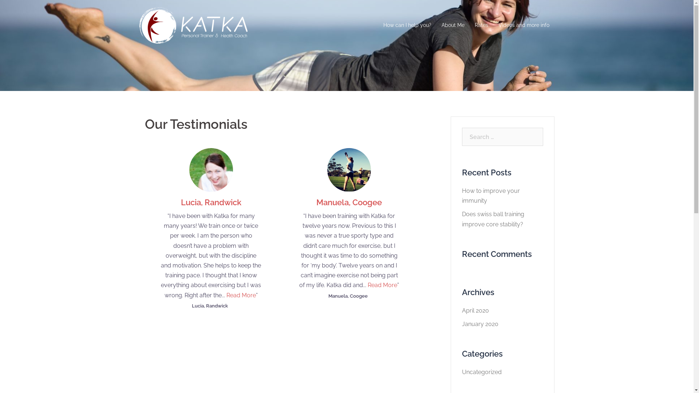 This screenshot has height=393, width=699. What do you see at coordinates (453, 25) in the screenshot?
I see `About Me` at bounding box center [453, 25].